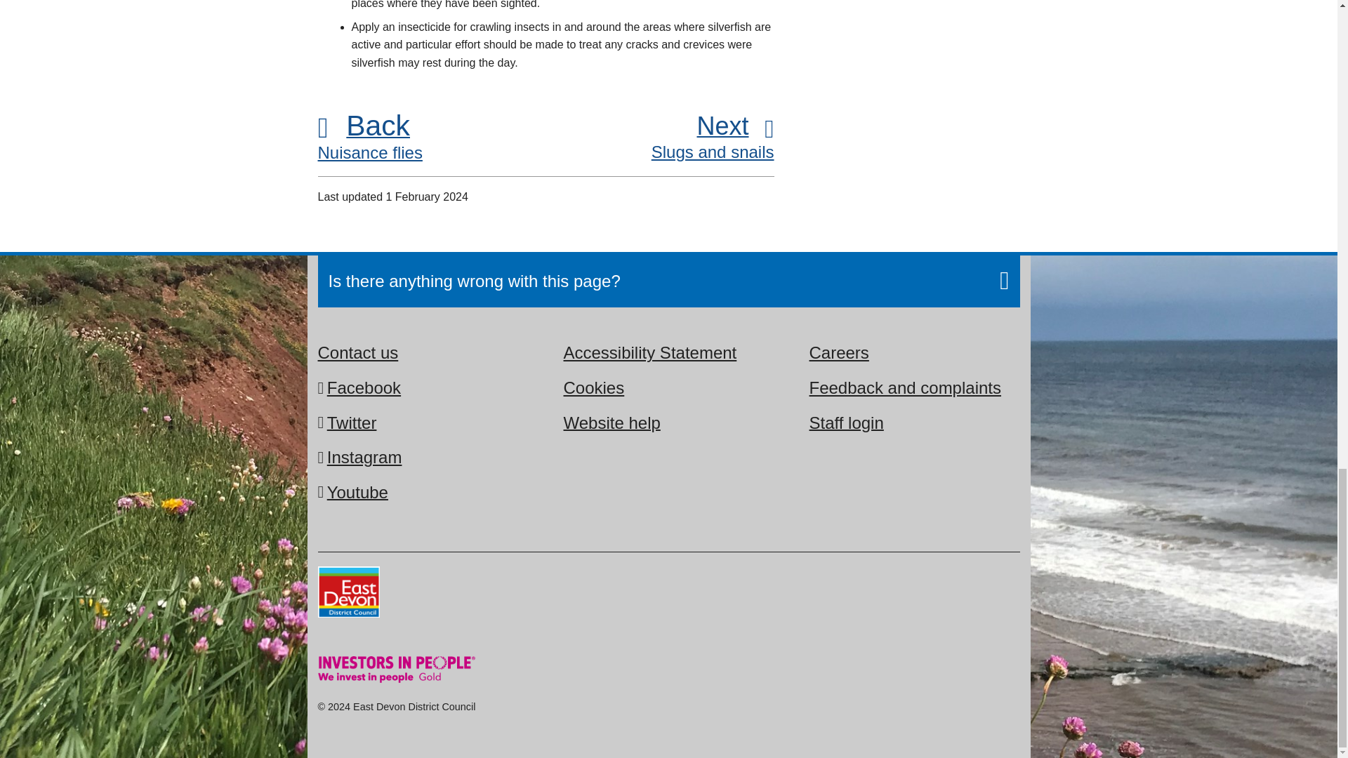 The image size is (1348, 758). I want to click on Instagram, so click(352, 423).